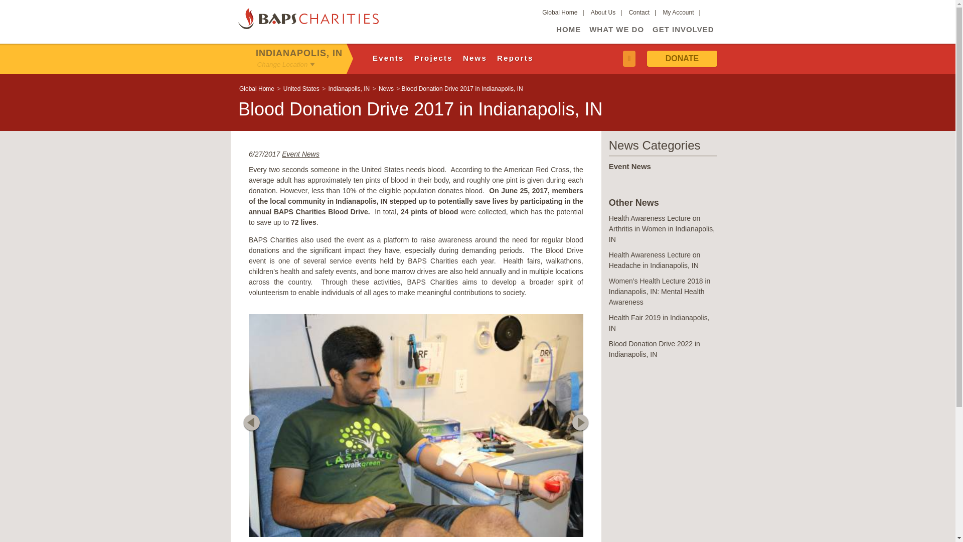 The image size is (963, 542). What do you see at coordinates (682, 58) in the screenshot?
I see `DONATE` at bounding box center [682, 58].